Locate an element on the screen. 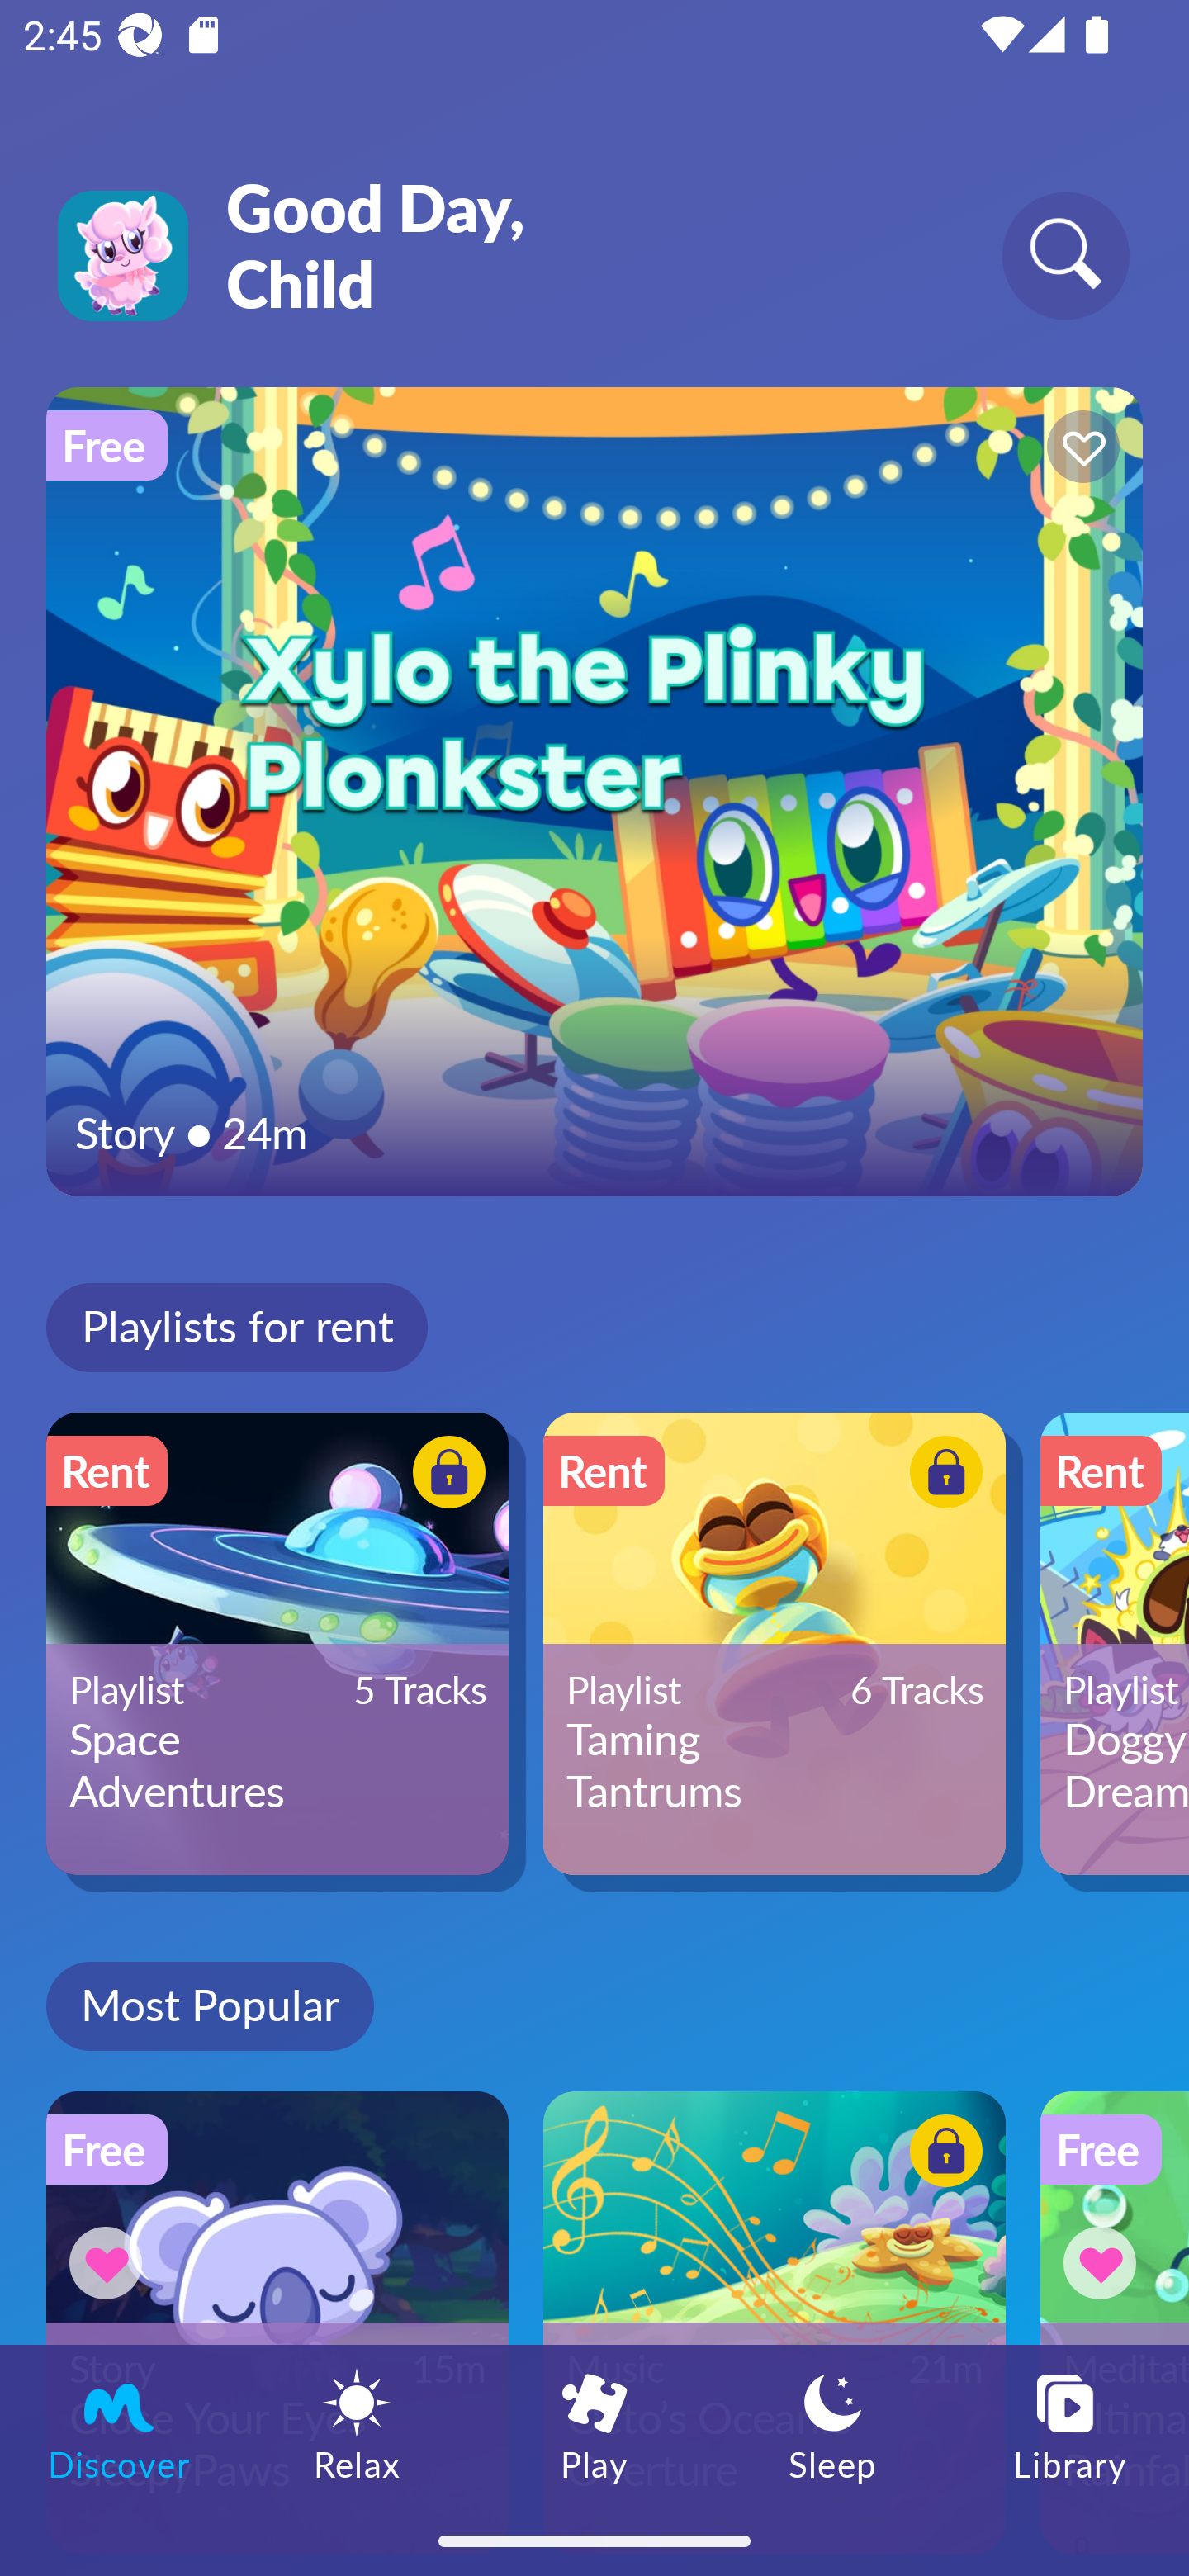 This screenshot has height=2576, width=1189. Search is located at coordinates (1065, 254).